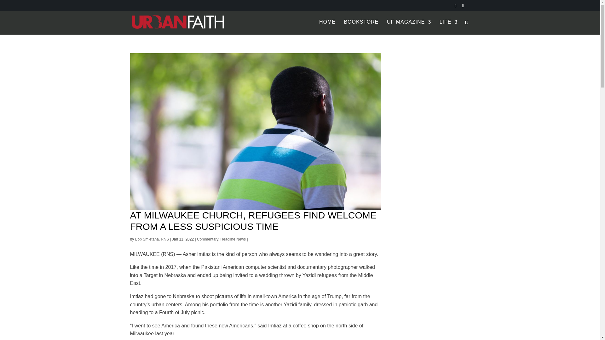 The height and width of the screenshot is (340, 605). What do you see at coordinates (449, 27) in the screenshot?
I see `LIFE` at bounding box center [449, 27].